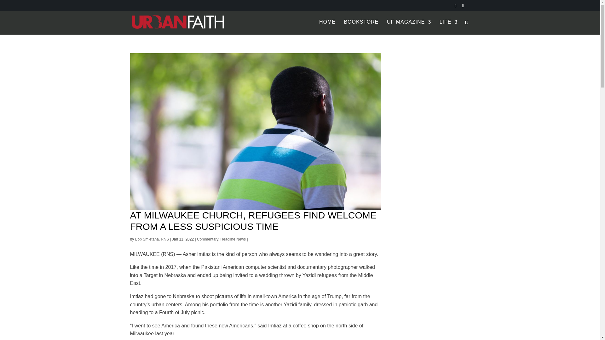 The height and width of the screenshot is (340, 605). What do you see at coordinates (449, 27) in the screenshot?
I see `LIFE` at bounding box center [449, 27].